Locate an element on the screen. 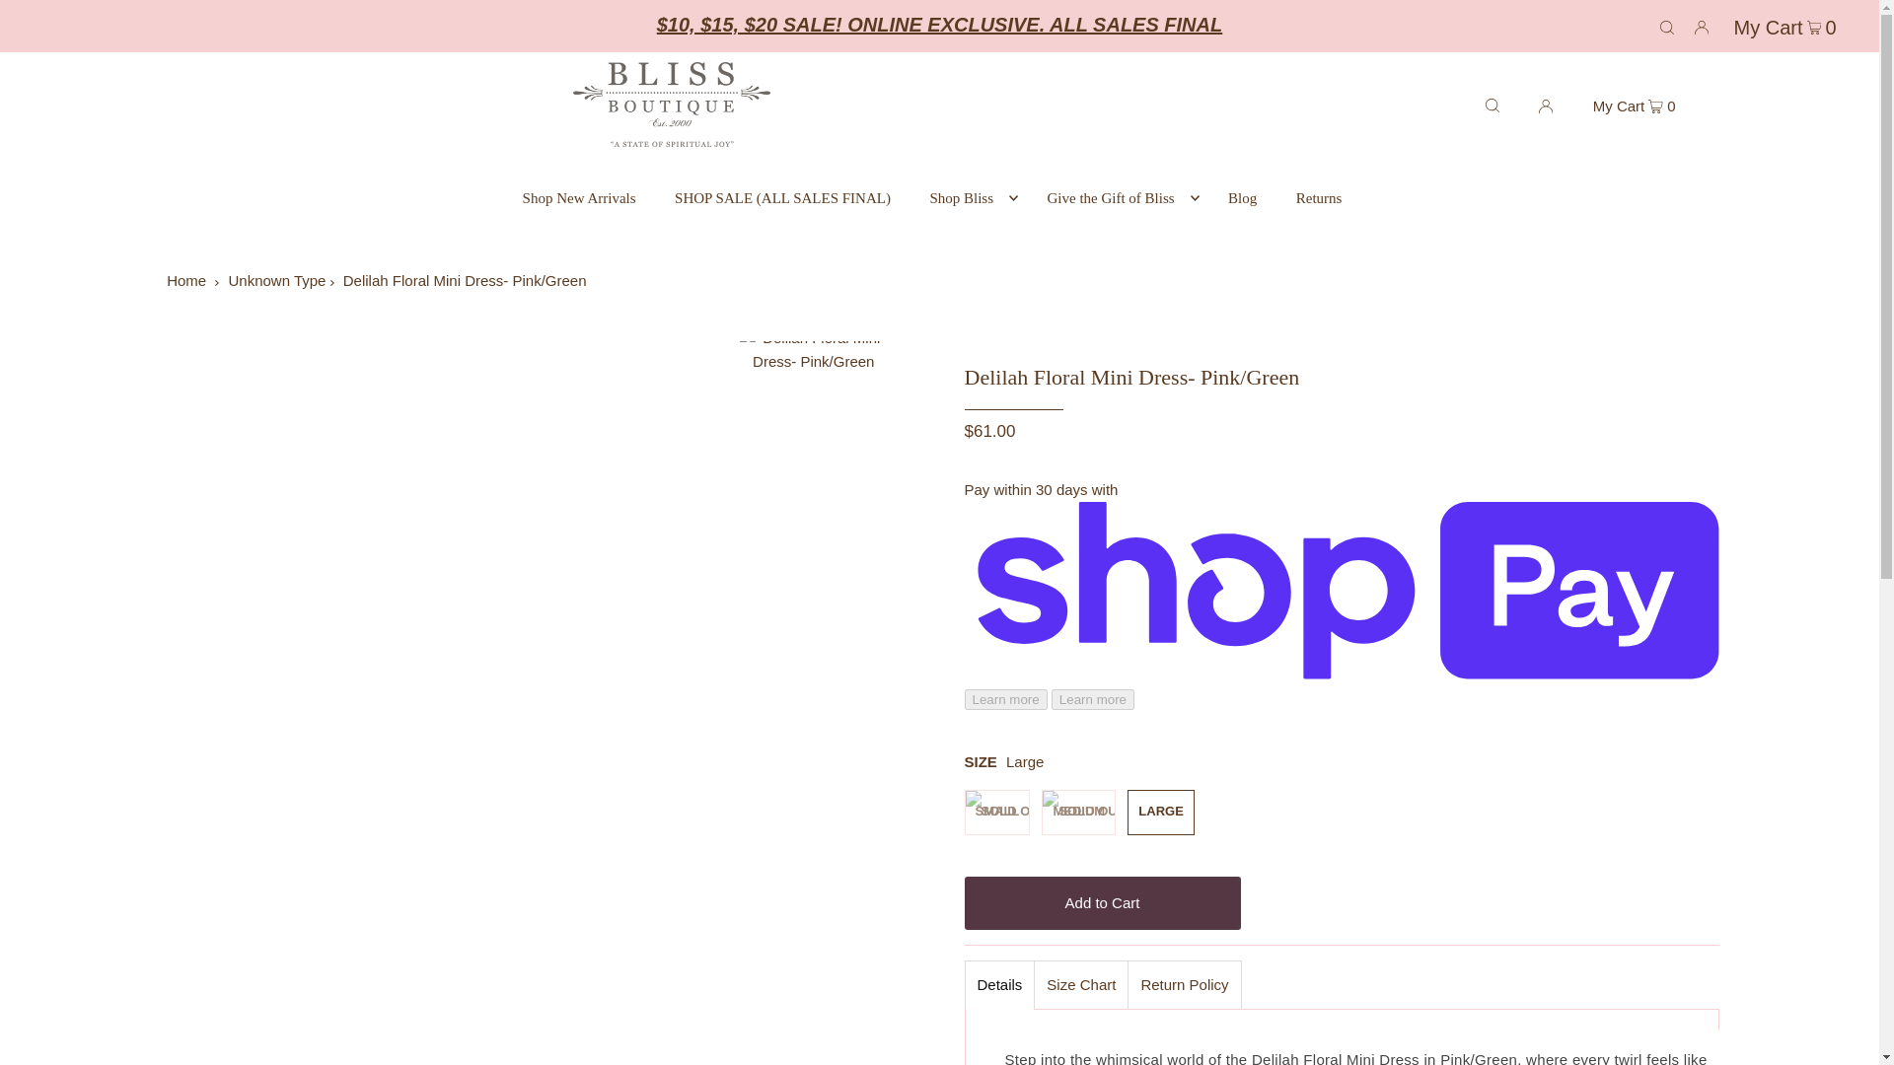 This screenshot has height=1065, width=1894. Add to Cart is located at coordinates (1102, 902).